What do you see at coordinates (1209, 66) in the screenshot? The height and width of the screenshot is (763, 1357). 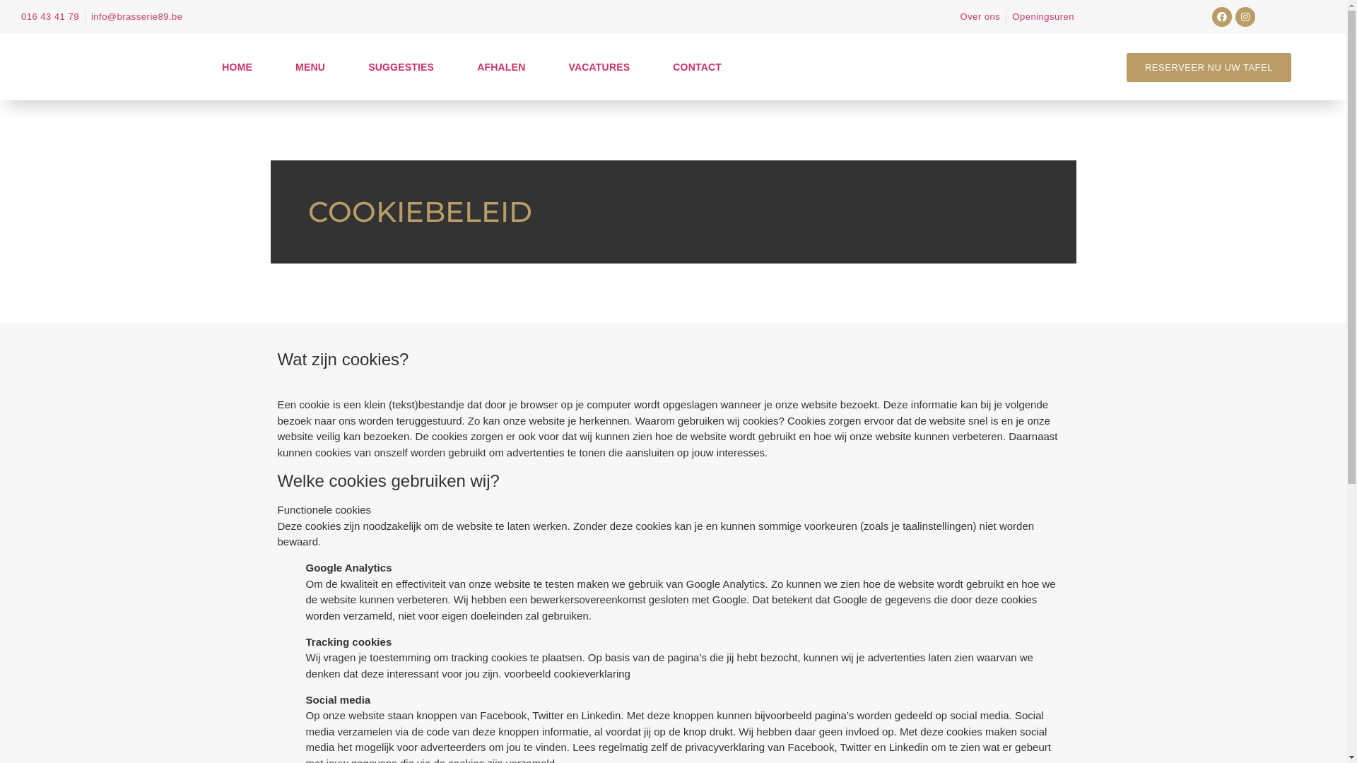 I see `RESERVEER NU UW TAFEL` at bounding box center [1209, 66].